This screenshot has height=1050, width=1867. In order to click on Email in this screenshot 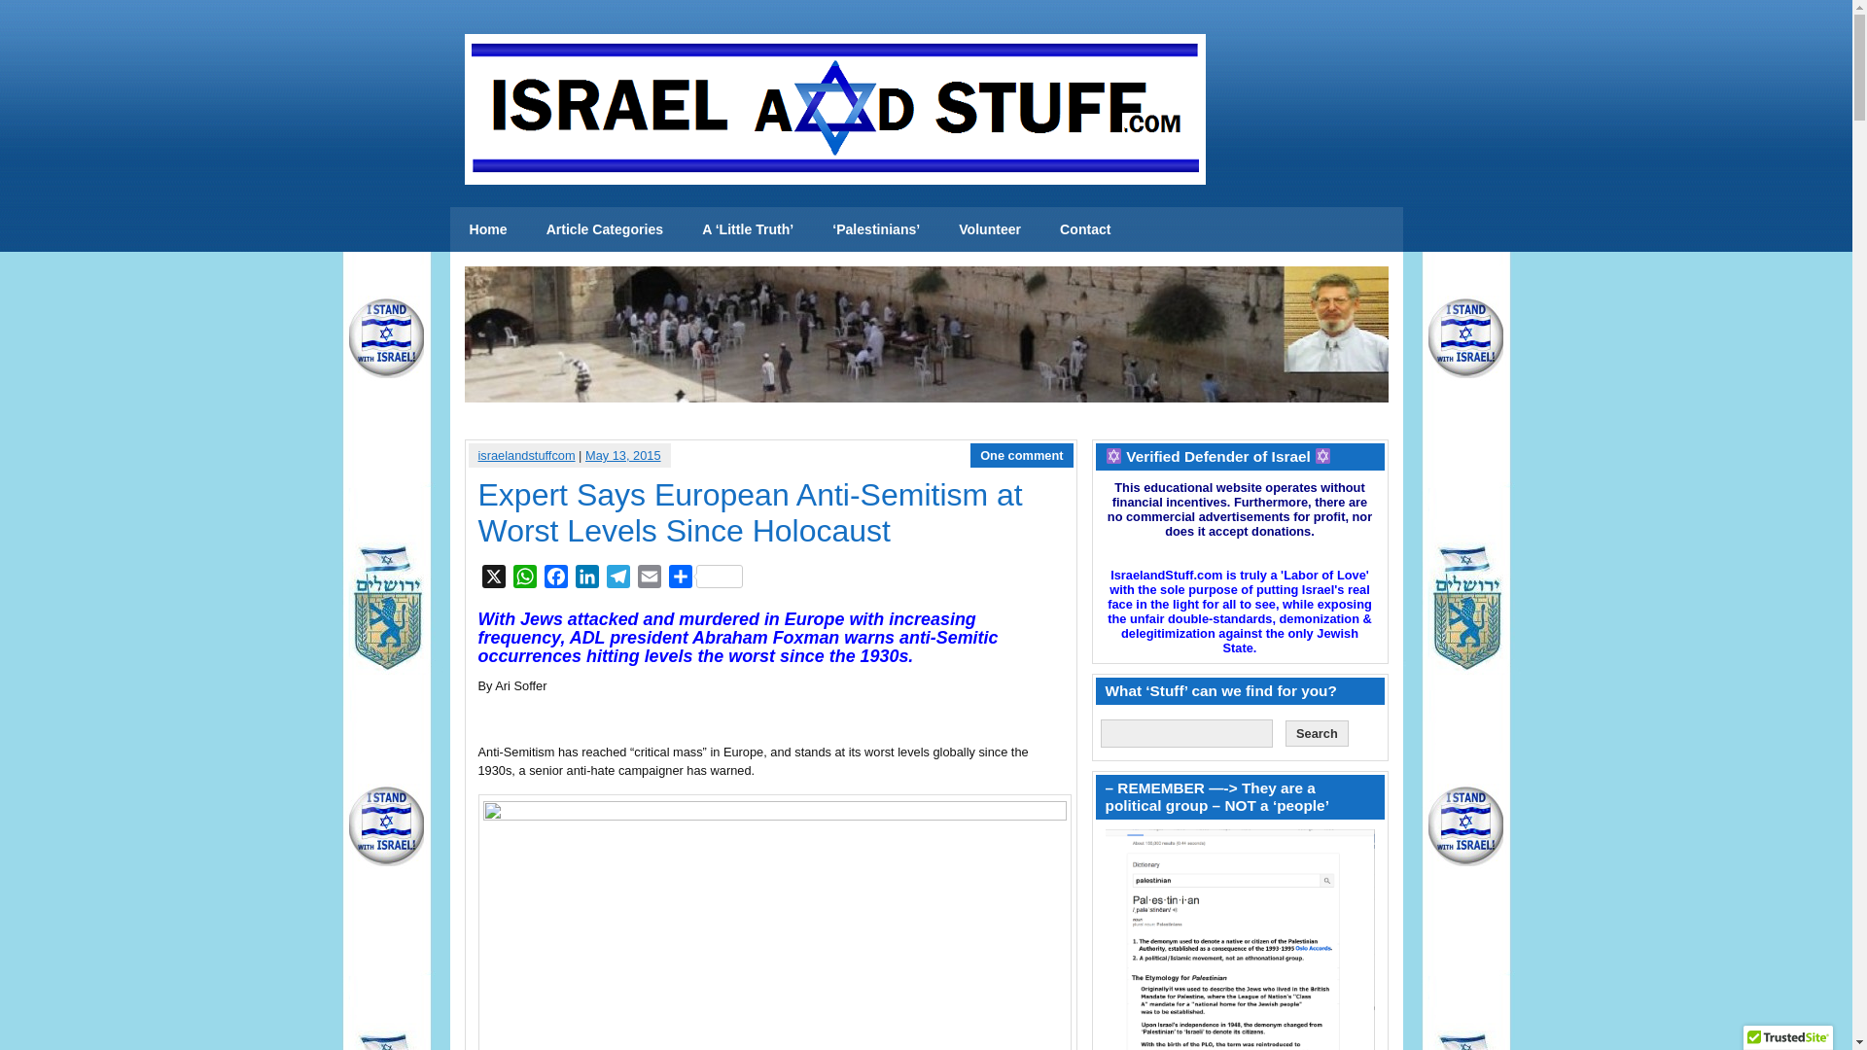, I will do `click(650, 579)`.